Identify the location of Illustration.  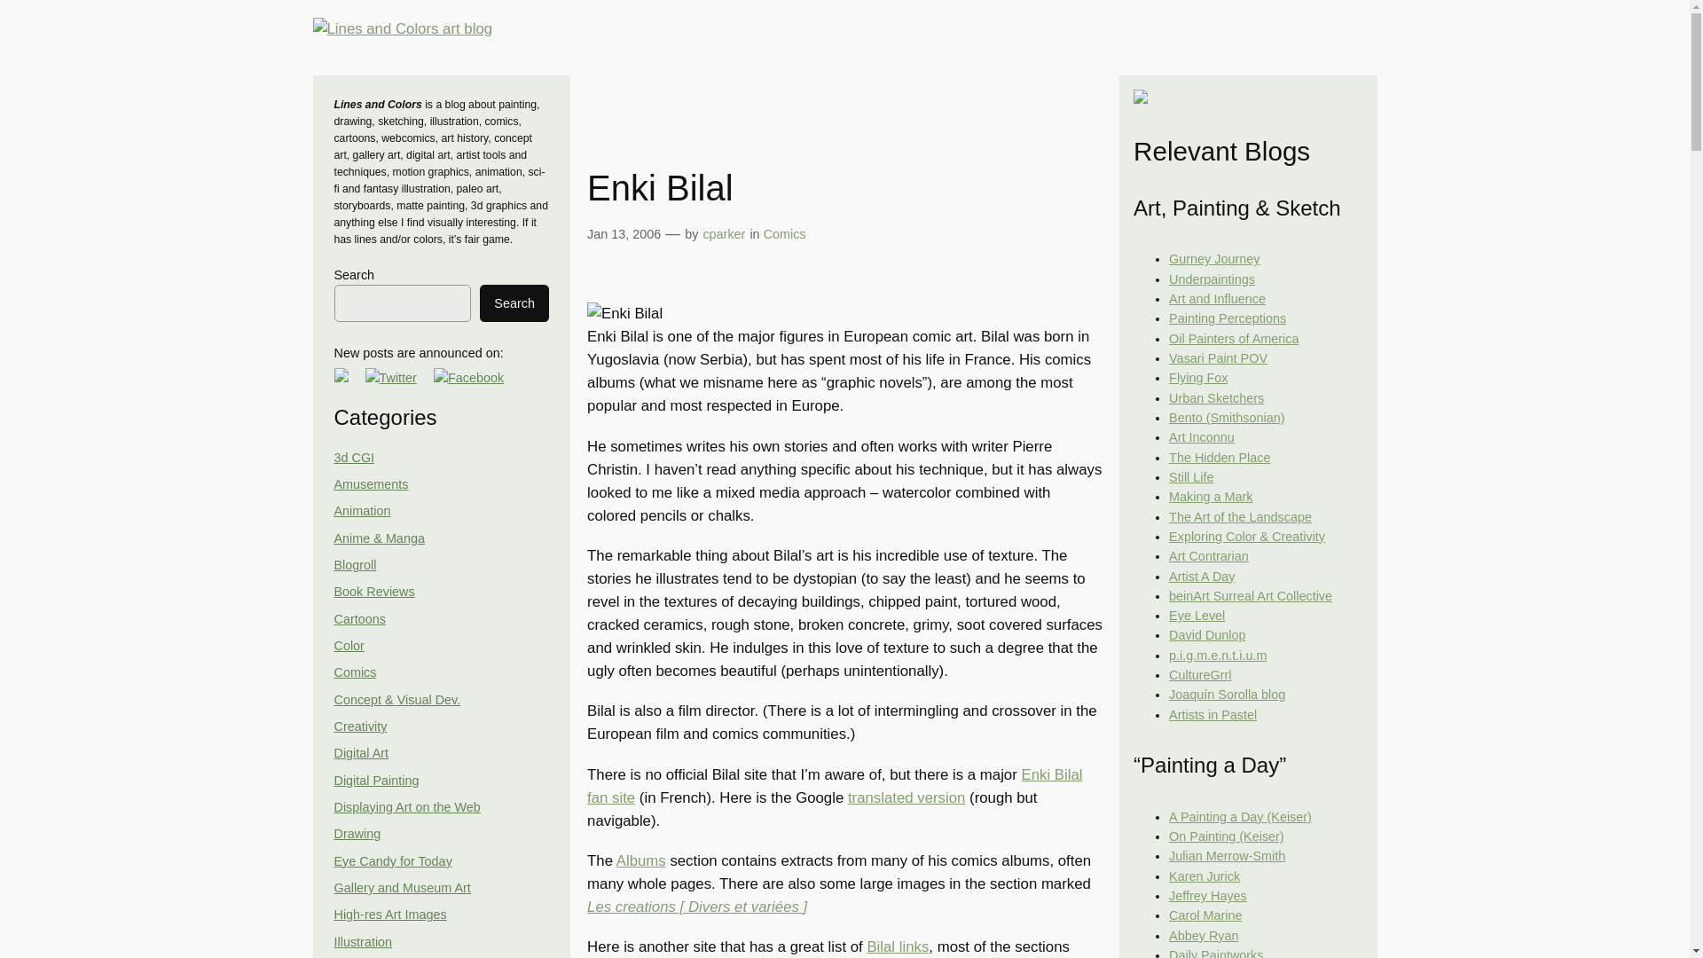
(362, 942).